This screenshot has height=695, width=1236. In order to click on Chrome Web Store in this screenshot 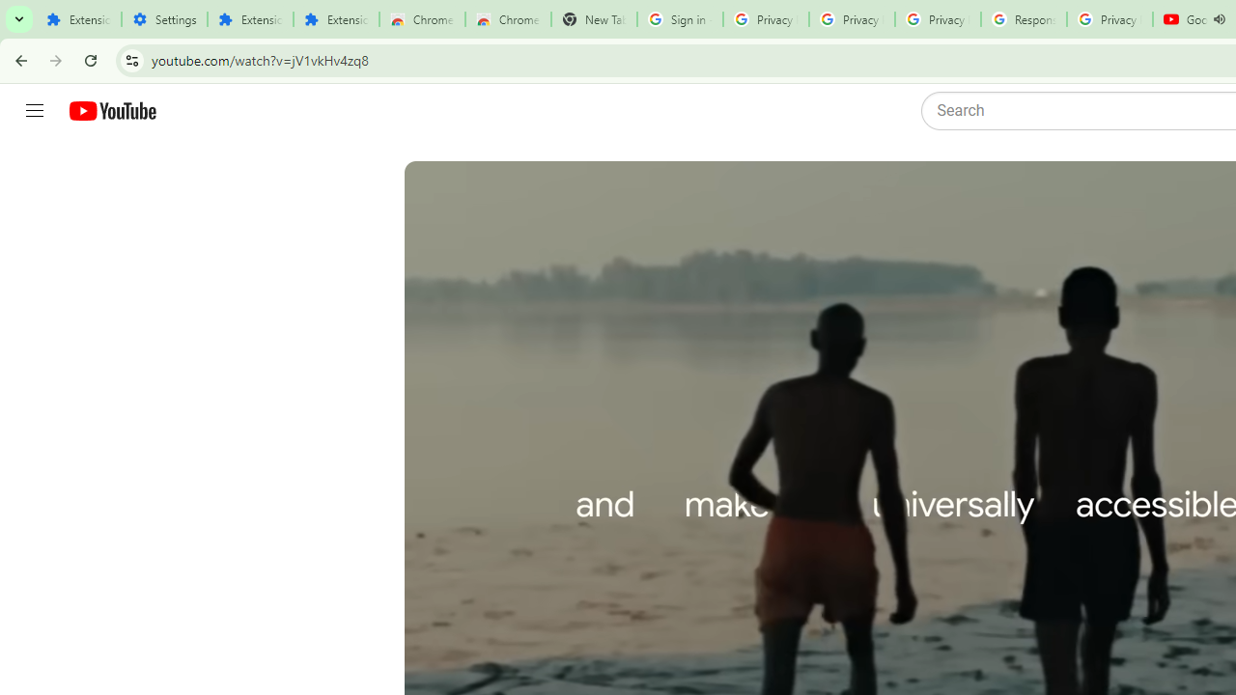, I will do `click(423, 19)`.